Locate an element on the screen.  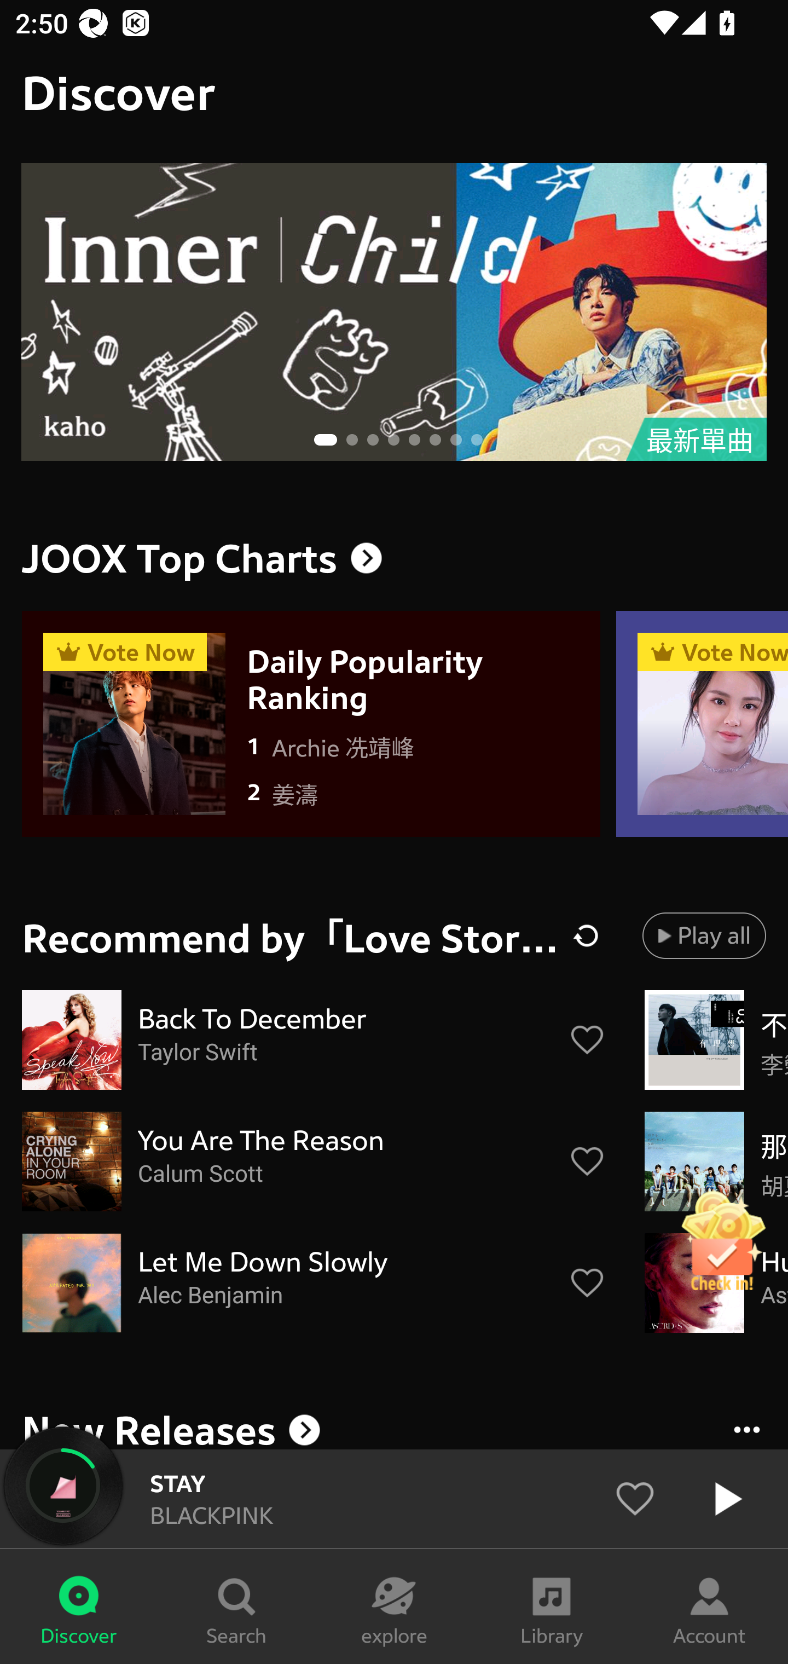
Search is located at coordinates (236, 1607).